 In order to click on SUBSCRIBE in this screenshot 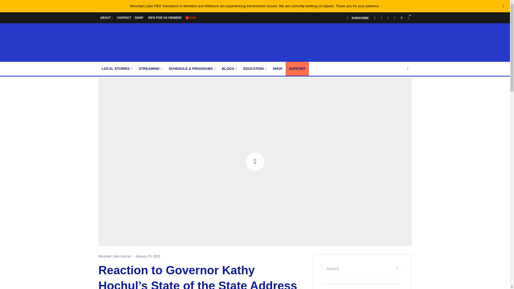, I will do `click(358, 18)`.